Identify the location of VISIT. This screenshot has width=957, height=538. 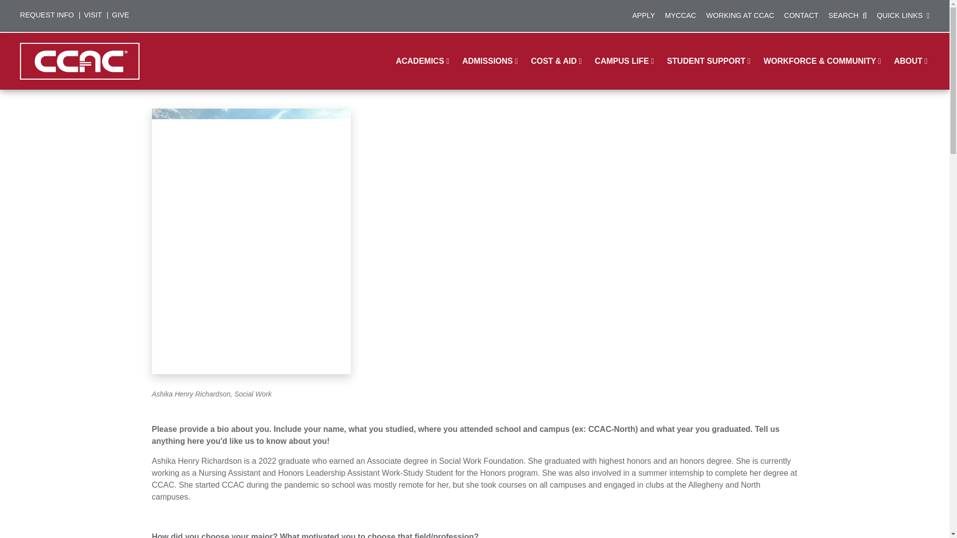
(92, 17).